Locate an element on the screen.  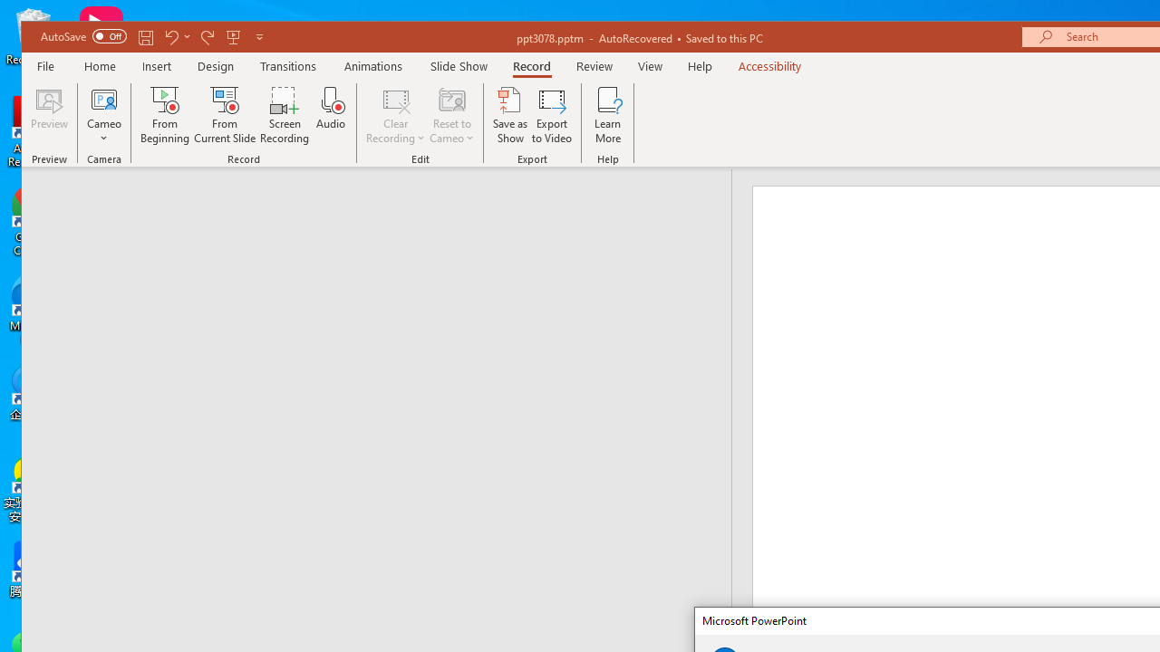
Preview is located at coordinates (50, 115).